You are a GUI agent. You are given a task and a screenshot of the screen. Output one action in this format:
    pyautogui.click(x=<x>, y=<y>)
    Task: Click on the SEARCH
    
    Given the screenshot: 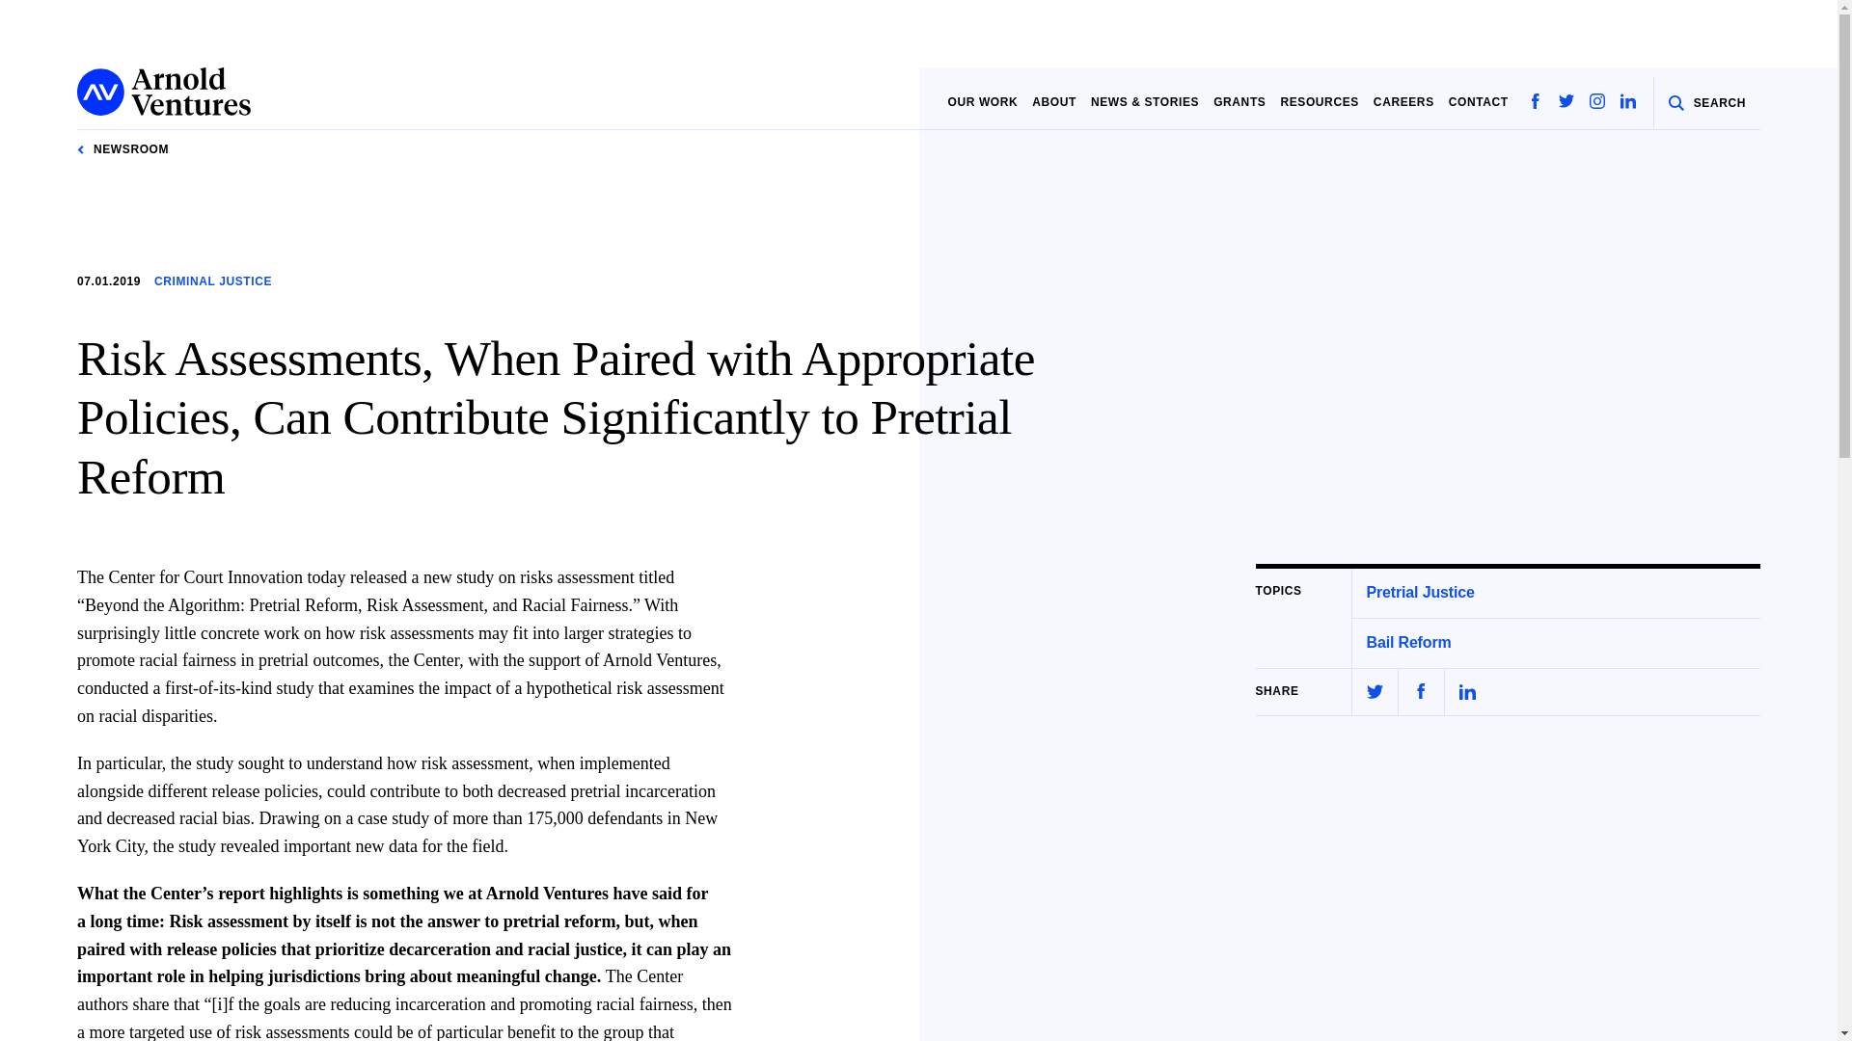 What is the action you would take?
    pyautogui.click(x=1707, y=103)
    